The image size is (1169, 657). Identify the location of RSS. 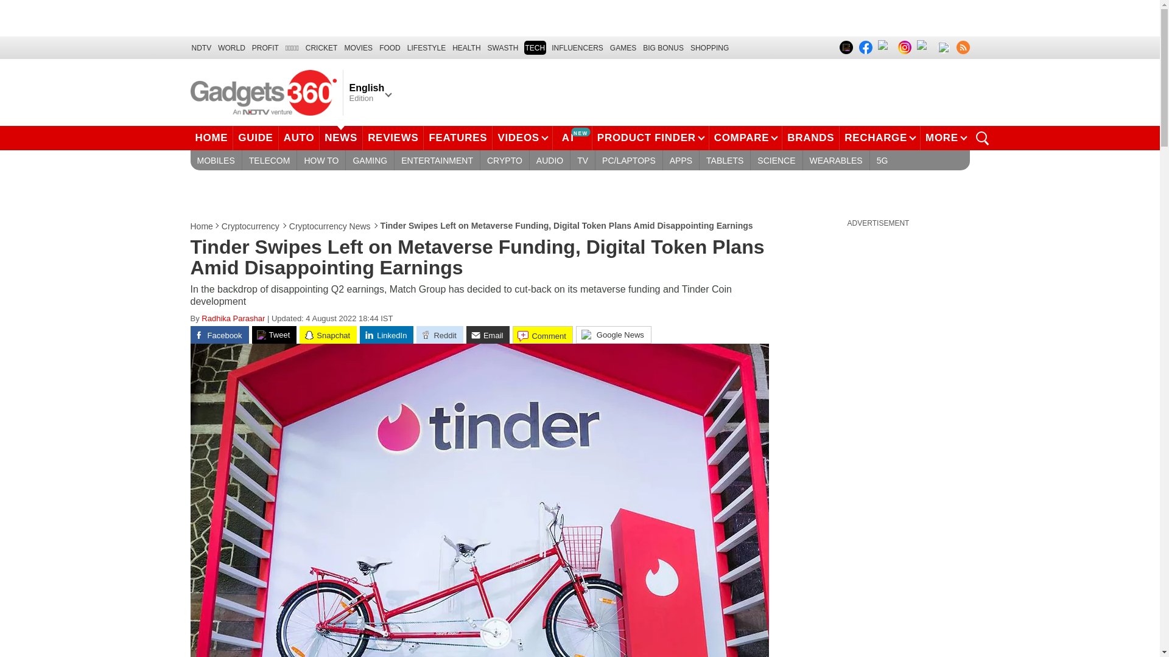
(962, 47).